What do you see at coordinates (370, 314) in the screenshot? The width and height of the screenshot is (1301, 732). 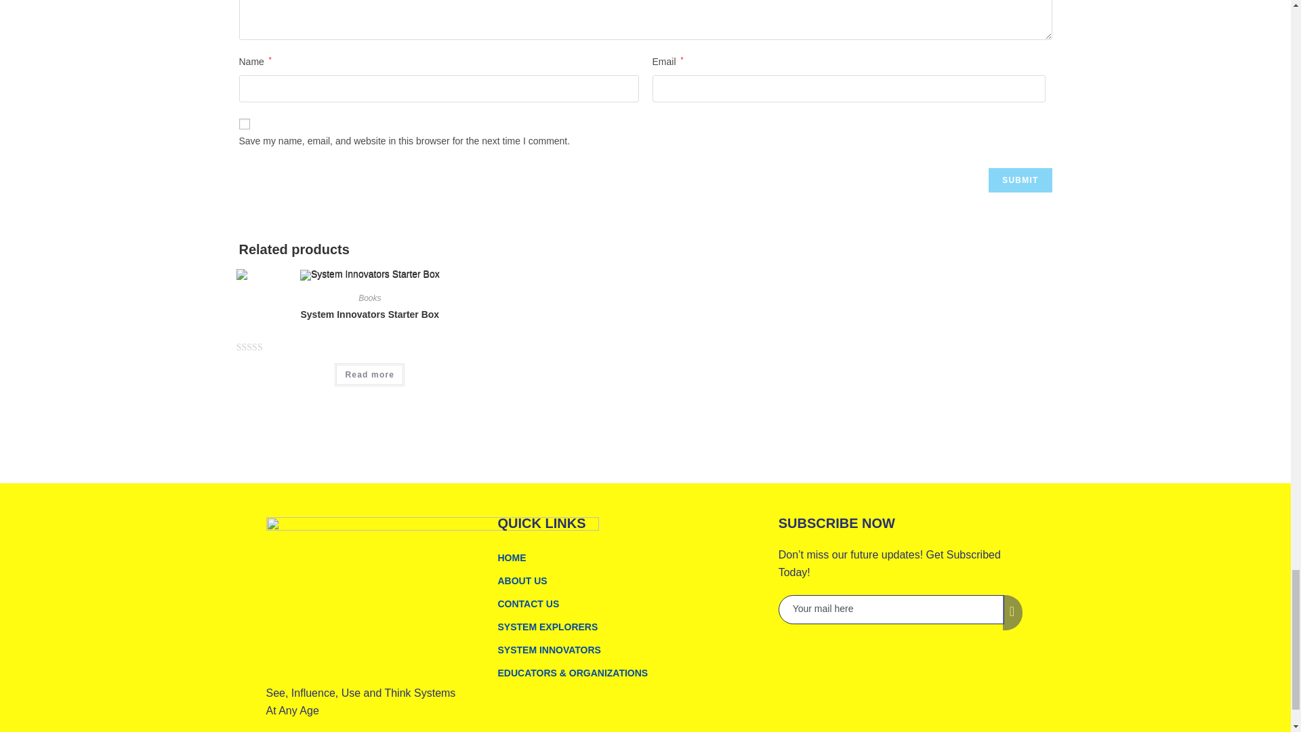 I see `System Innovators Starter Box` at bounding box center [370, 314].